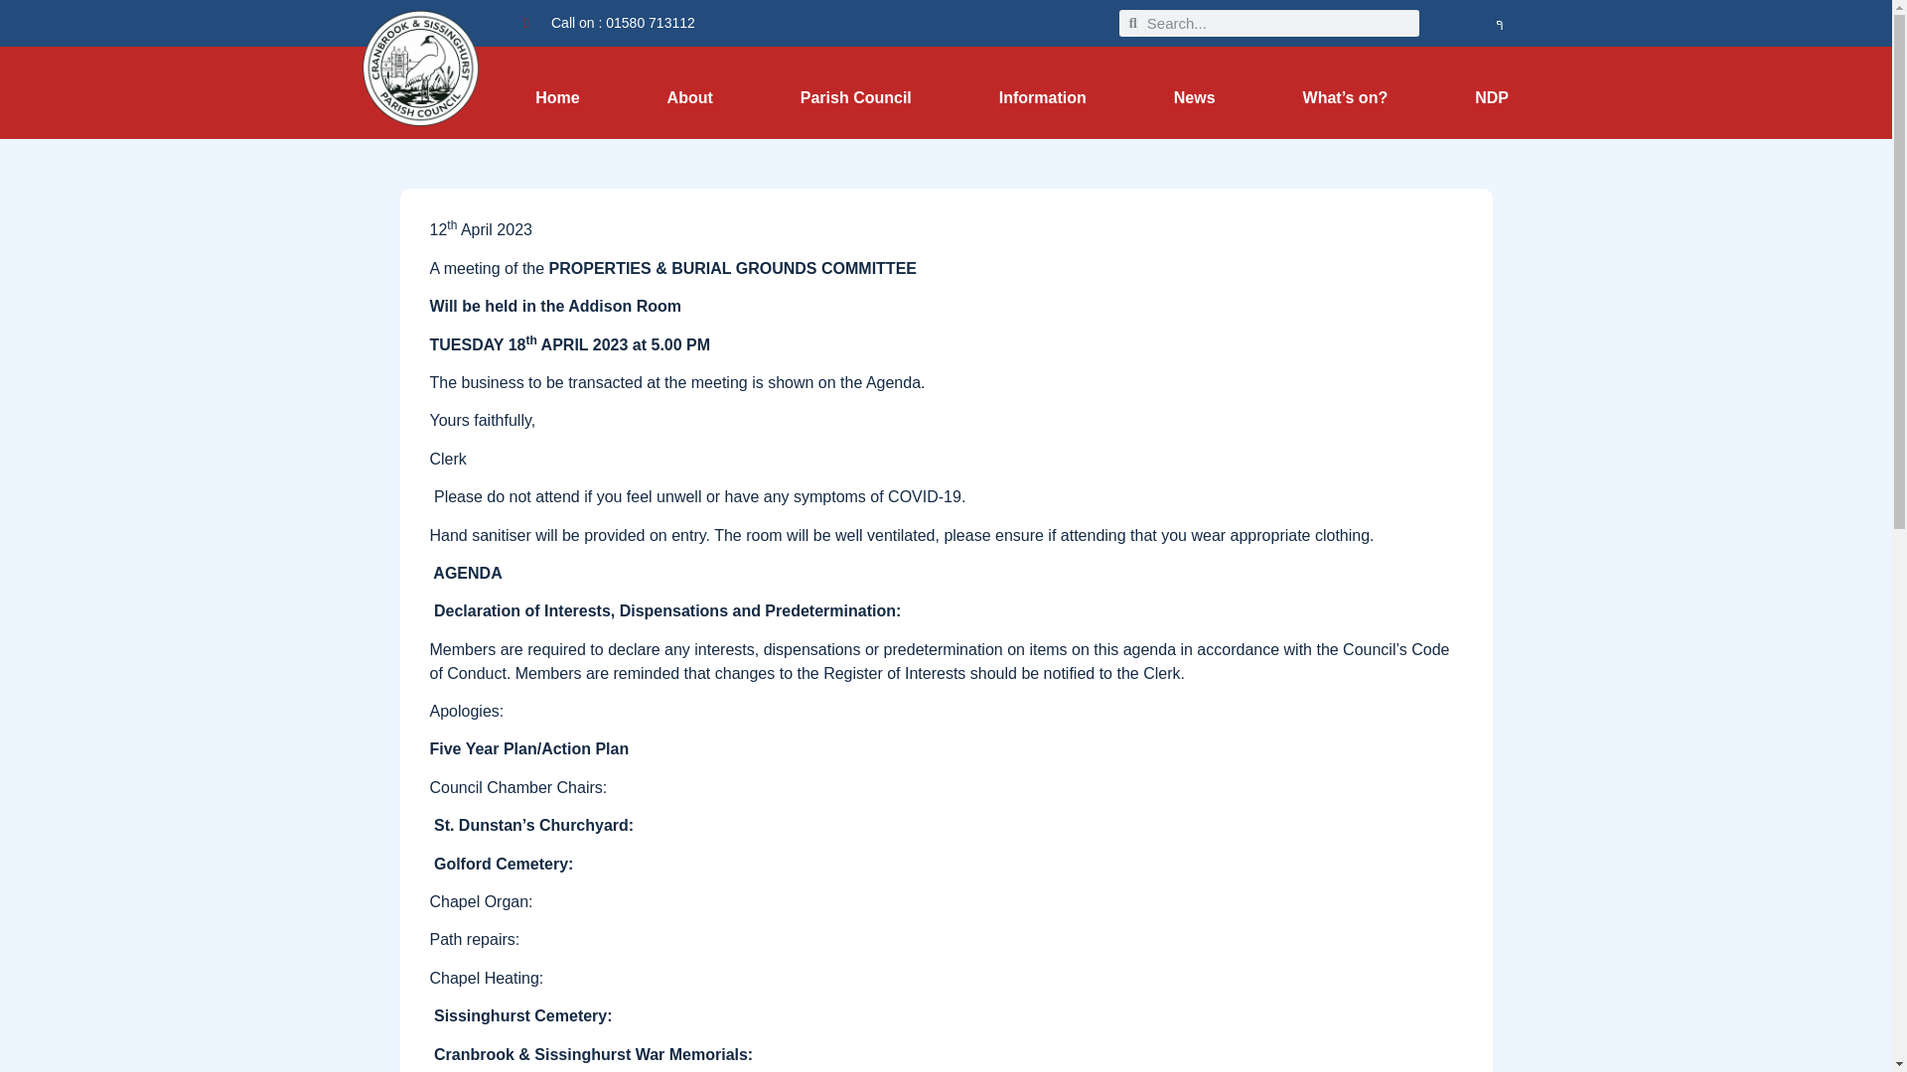 This screenshot has height=1072, width=1907. Describe the element at coordinates (689, 97) in the screenshot. I see `About` at that location.